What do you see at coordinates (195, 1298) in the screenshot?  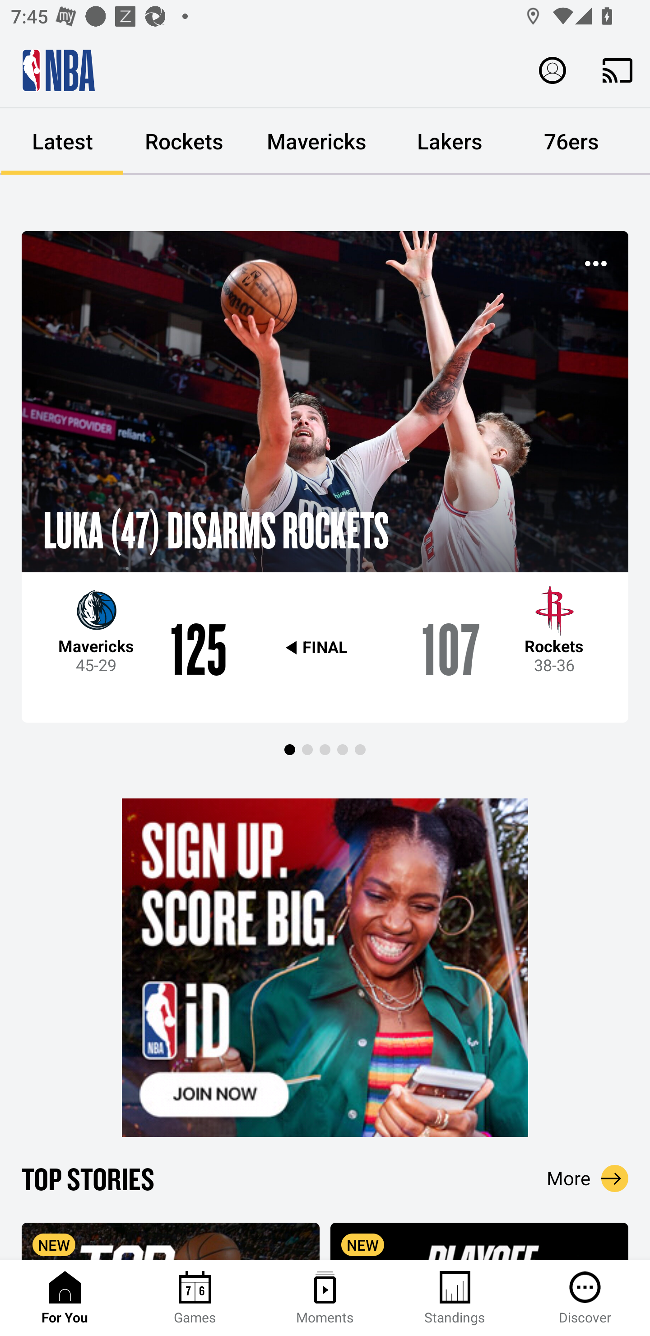 I see `Games` at bounding box center [195, 1298].